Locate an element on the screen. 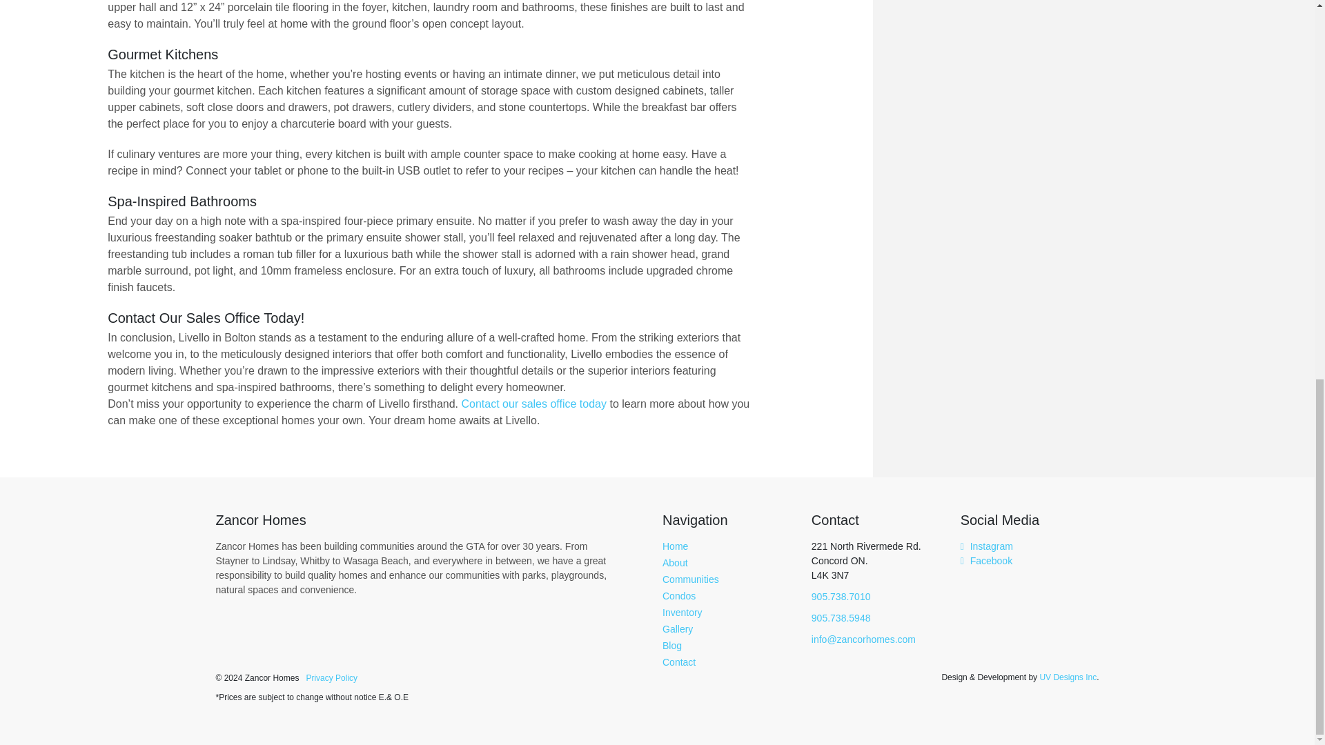 This screenshot has width=1325, height=745. Contact our sales office today is located at coordinates (534, 403).